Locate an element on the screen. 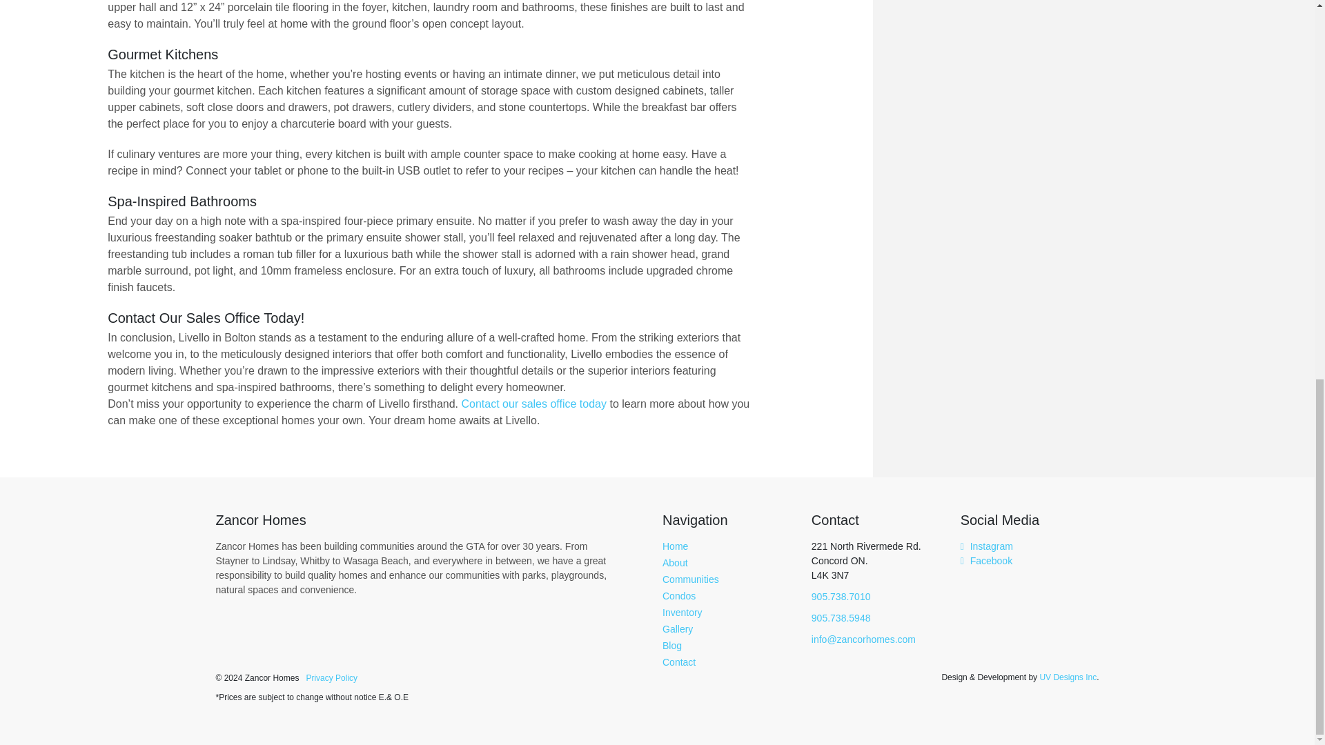 This screenshot has width=1325, height=745. Contact our sales office today is located at coordinates (534, 403).